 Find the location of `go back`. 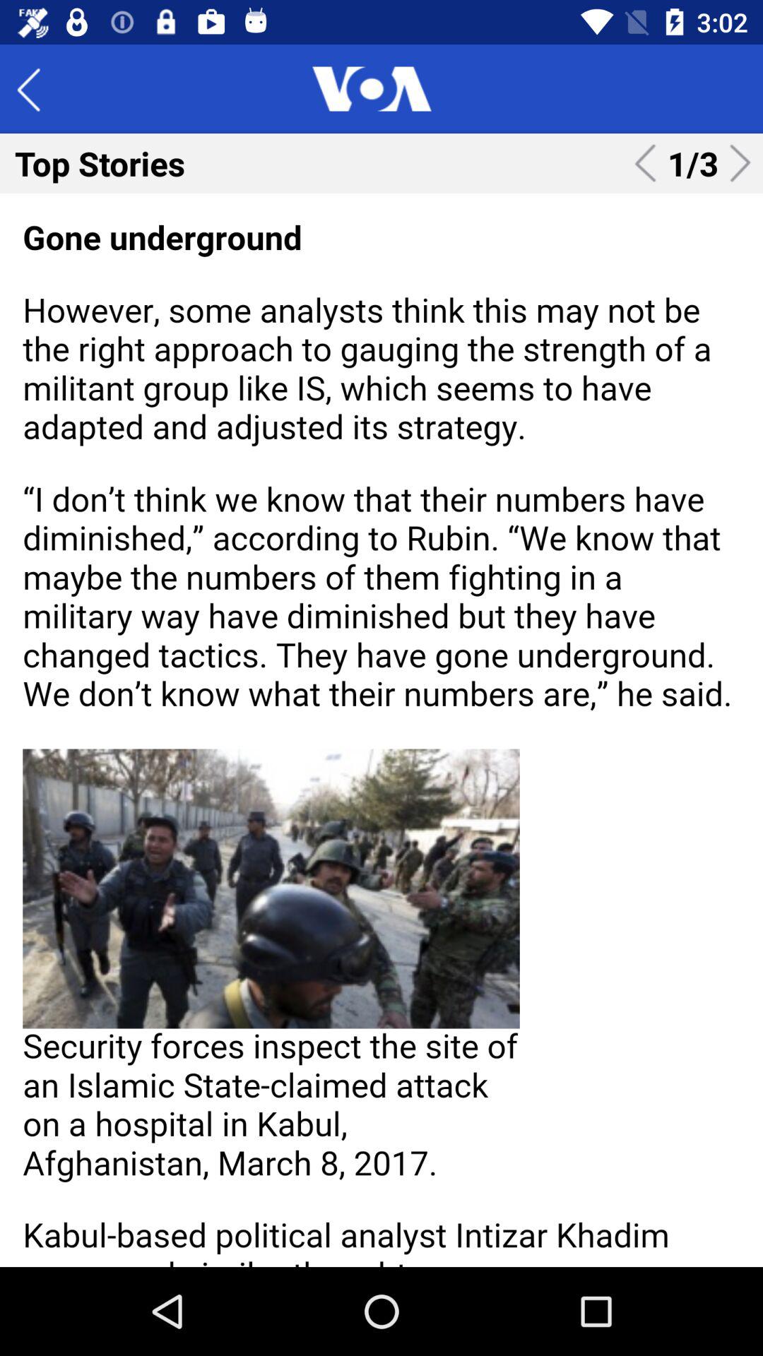

go back is located at coordinates (39, 89).